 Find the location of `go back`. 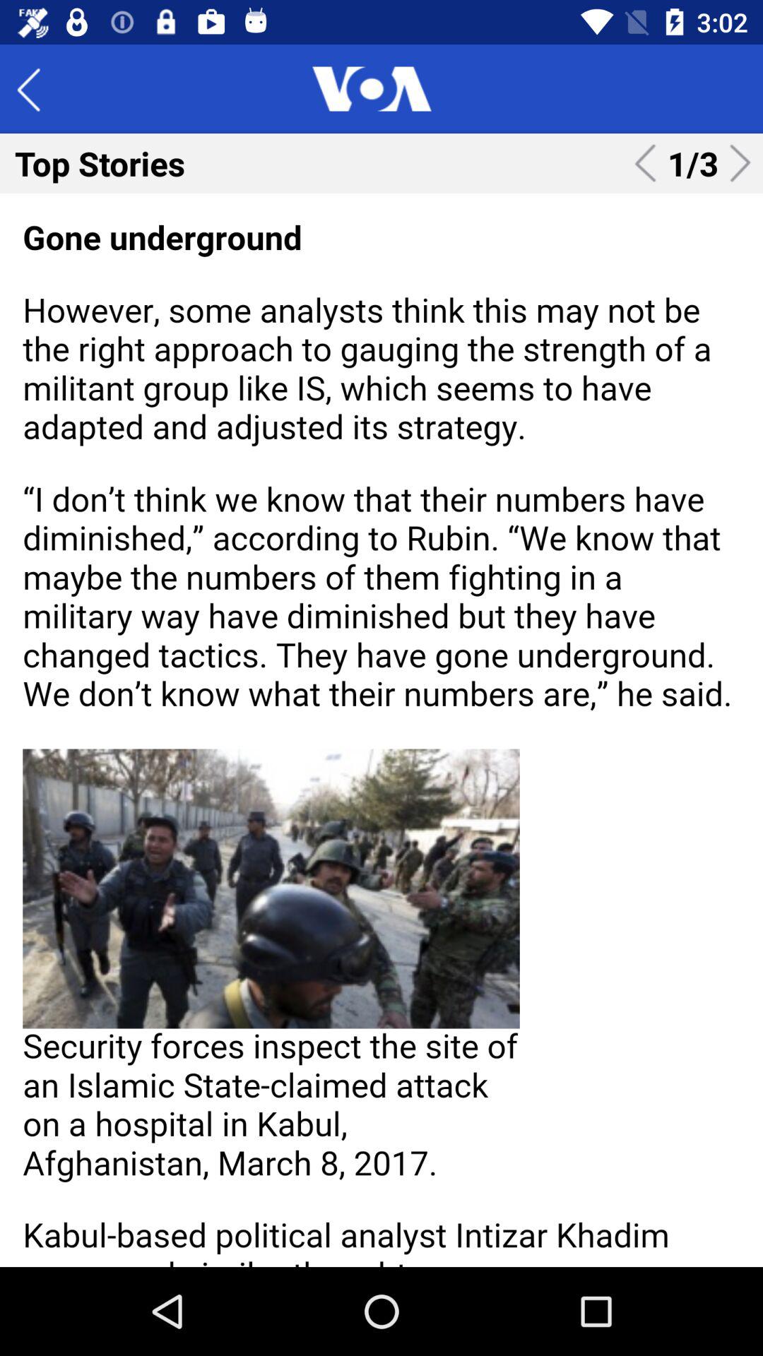

go back is located at coordinates (39, 89).